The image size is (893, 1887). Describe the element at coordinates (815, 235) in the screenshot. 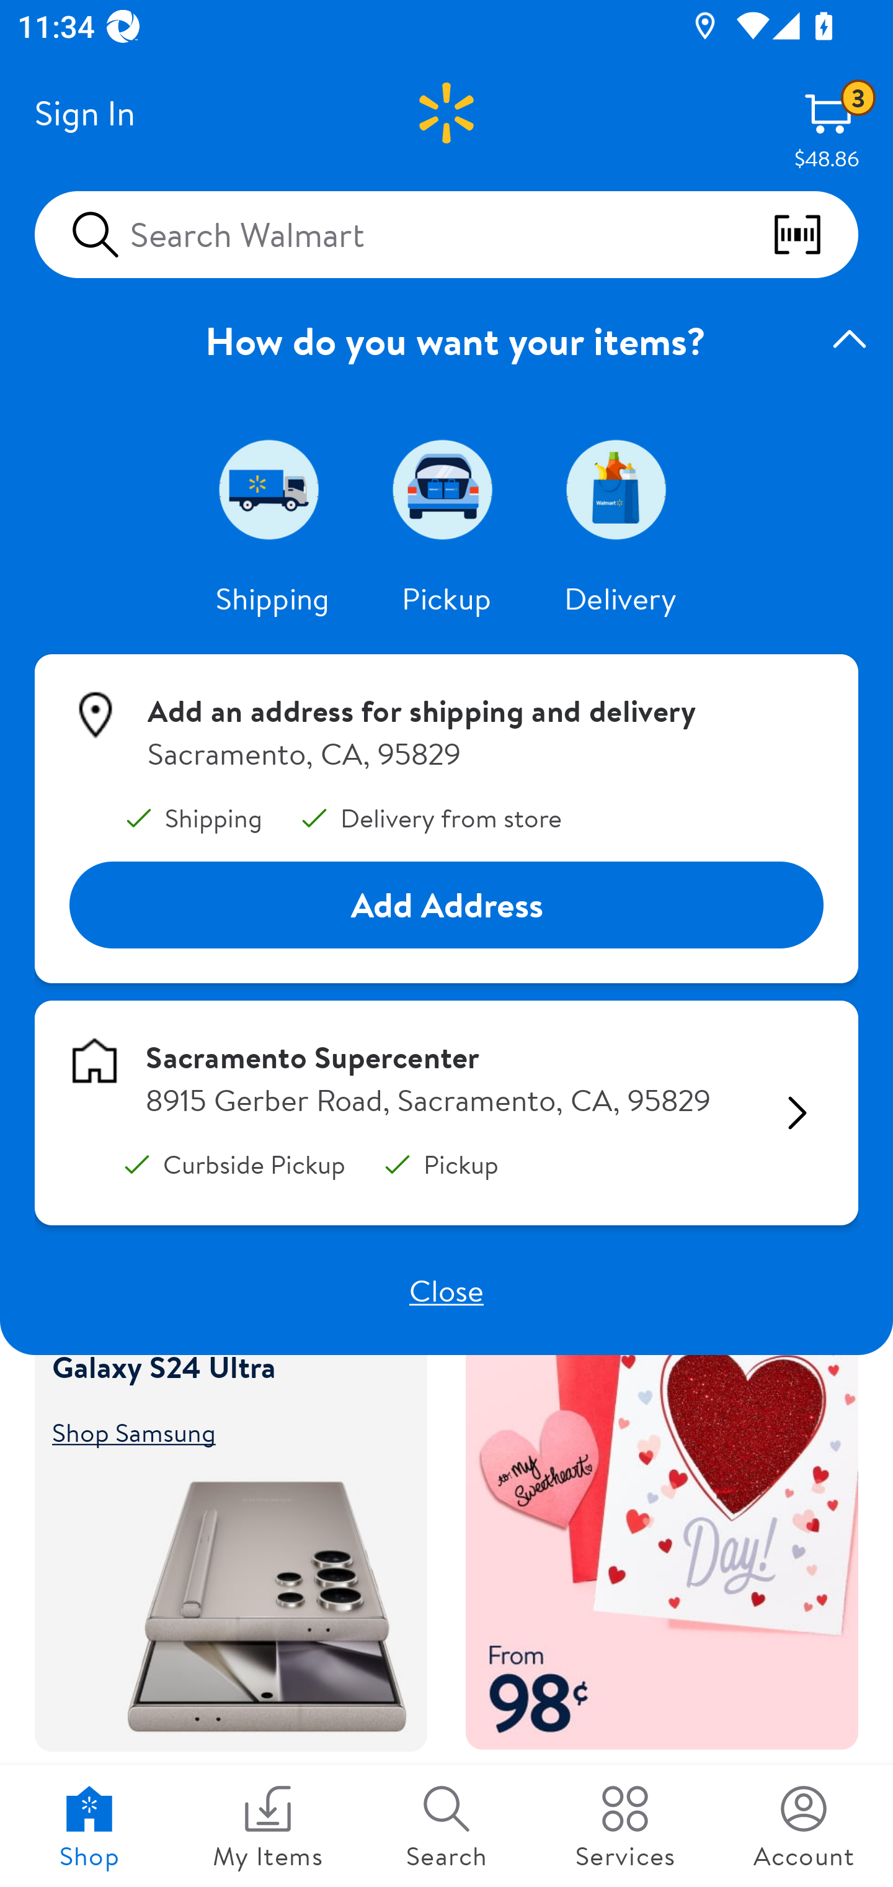

I see `scan barcodes qr codes and more` at that location.